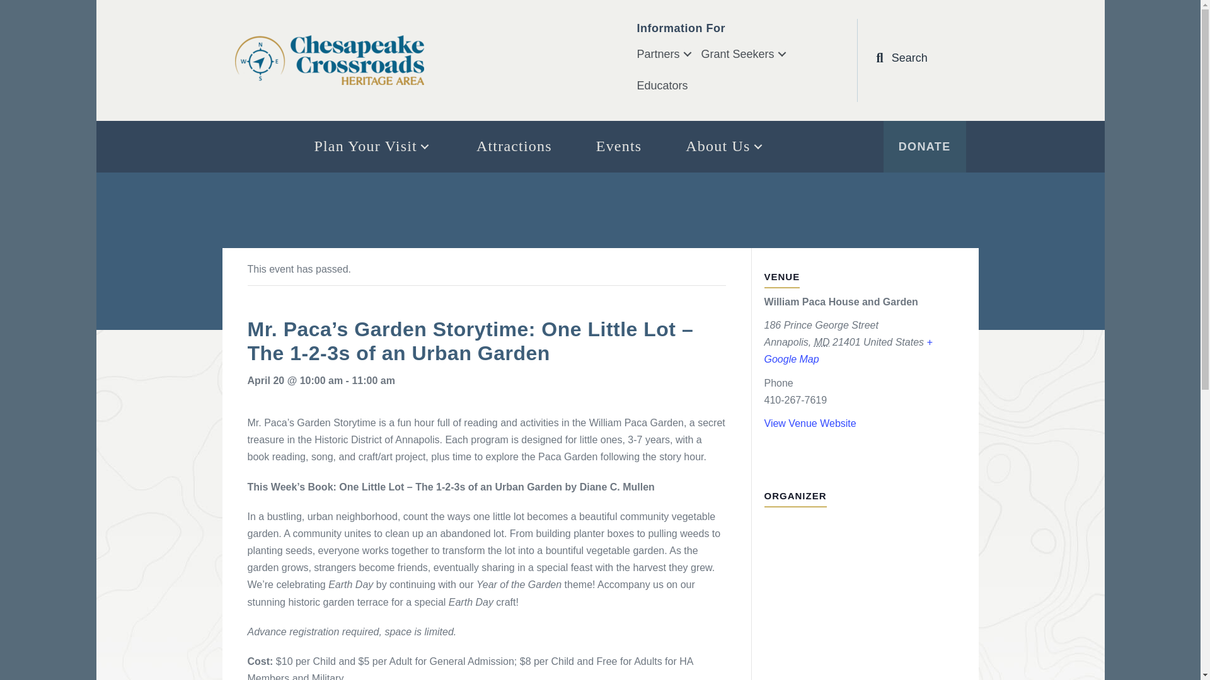  What do you see at coordinates (372, 146) in the screenshot?
I see `Plan Your Visit` at bounding box center [372, 146].